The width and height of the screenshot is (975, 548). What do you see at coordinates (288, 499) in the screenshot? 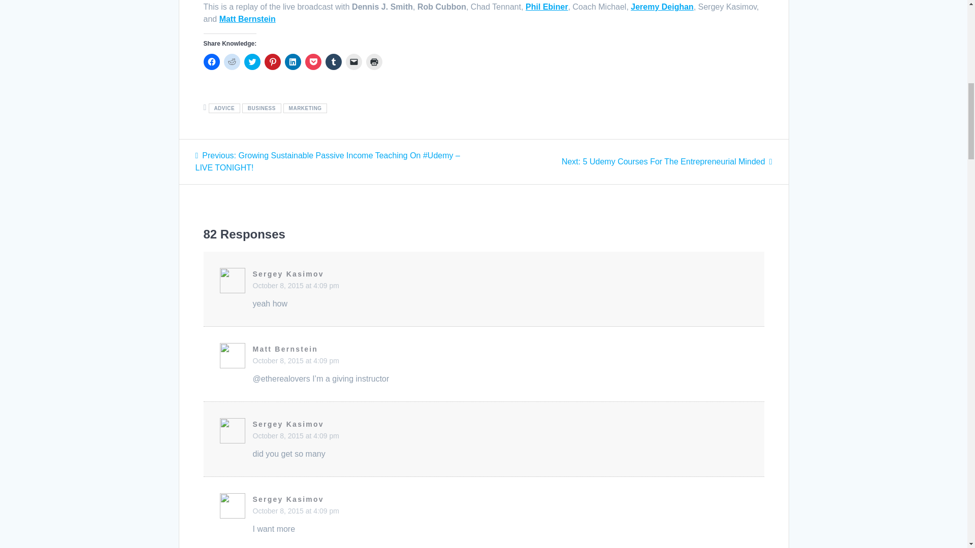
I see `Sergey Kasimov` at bounding box center [288, 499].